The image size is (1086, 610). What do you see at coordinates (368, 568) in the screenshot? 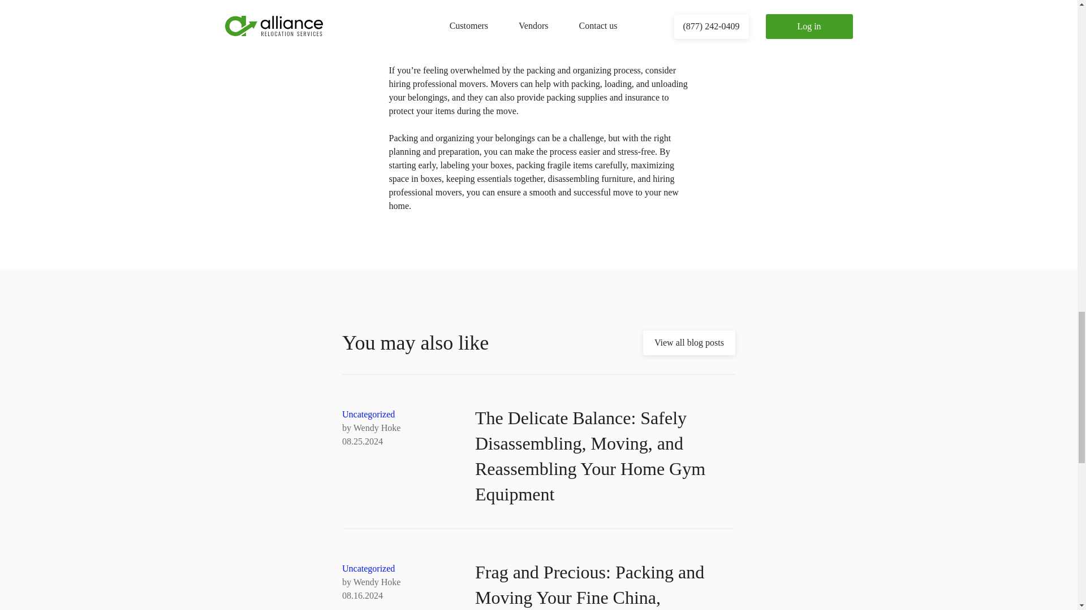
I see `Uncategorized` at bounding box center [368, 568].